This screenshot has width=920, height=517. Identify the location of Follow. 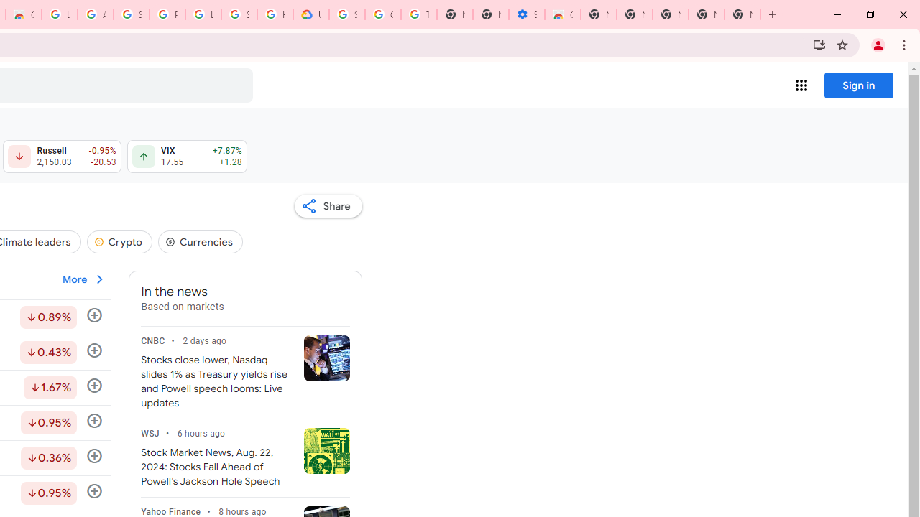
(95, 491).